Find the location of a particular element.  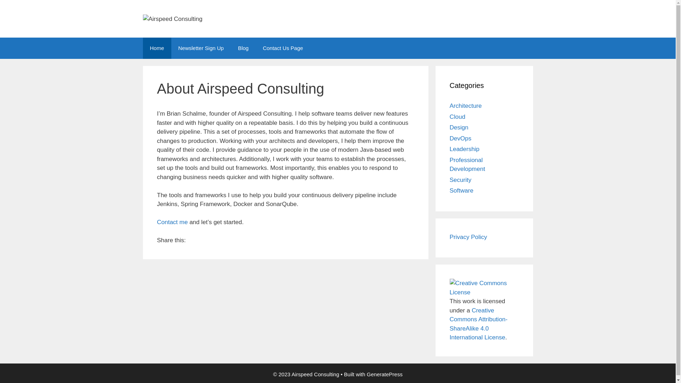

Security is located at coordinates (460, 180).